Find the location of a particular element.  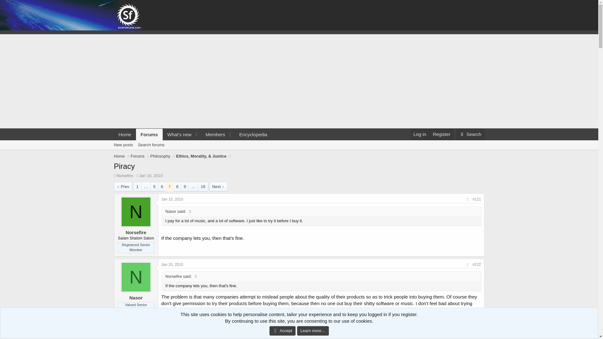

Search forums is located at coordinates (151, 145).